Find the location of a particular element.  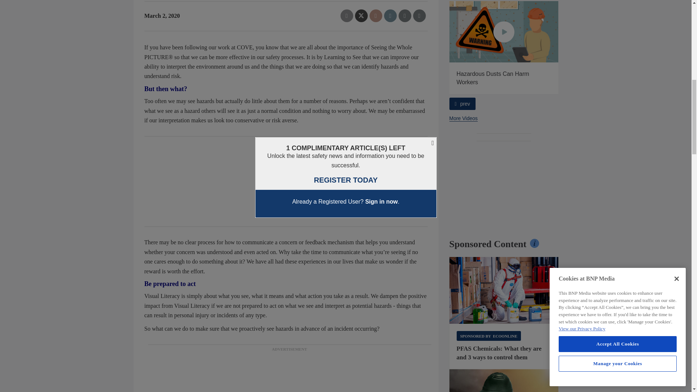

Meet Your New Complete Cleaning Station is located at coordinates (395, 32).